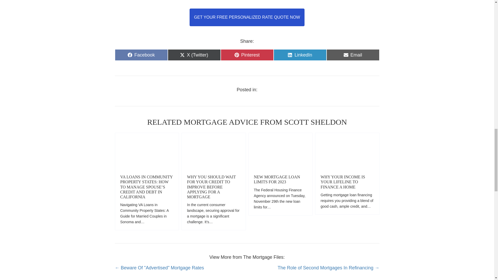  What do you see at coordinates (347, 151) in the screenshot?
I see `New Mortgage Loan Limits for 2023` at bounding box center [347, 151].